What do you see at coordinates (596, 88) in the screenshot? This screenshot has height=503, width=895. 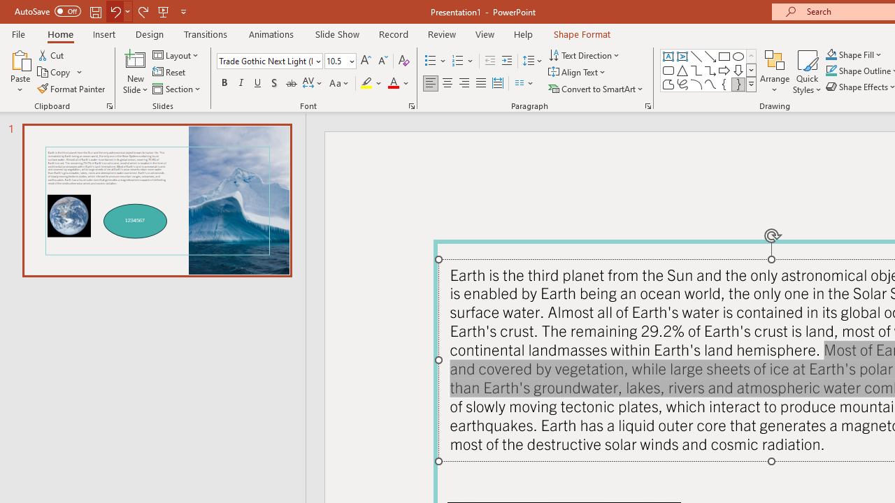 I see `Convert to SmartArt` at bounding box center [596, 88].